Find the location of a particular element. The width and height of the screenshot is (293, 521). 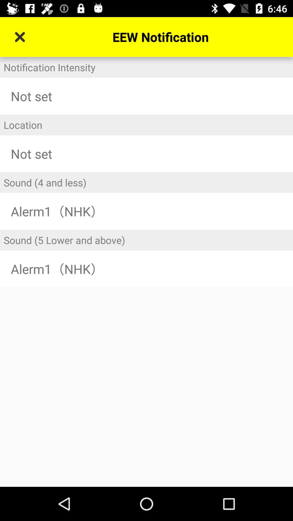

tap icon above notification intensity icon is located at coordinates (20, 37).